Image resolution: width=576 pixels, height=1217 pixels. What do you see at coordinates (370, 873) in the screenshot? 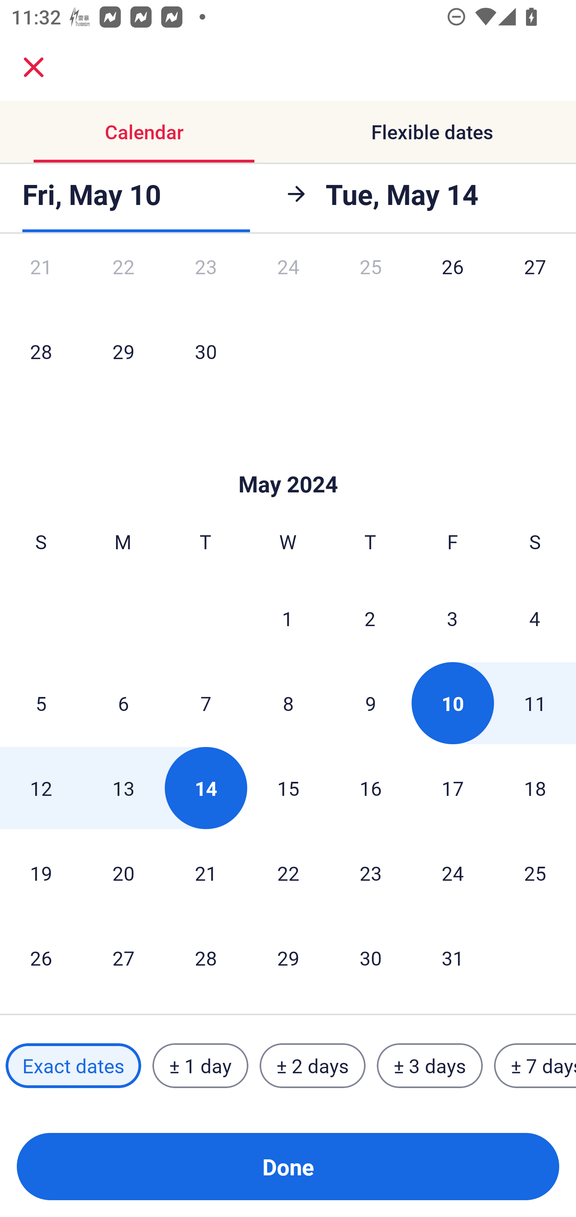
I see `23 Thursday, May 23, 2024` at bounding box center [370, 873].